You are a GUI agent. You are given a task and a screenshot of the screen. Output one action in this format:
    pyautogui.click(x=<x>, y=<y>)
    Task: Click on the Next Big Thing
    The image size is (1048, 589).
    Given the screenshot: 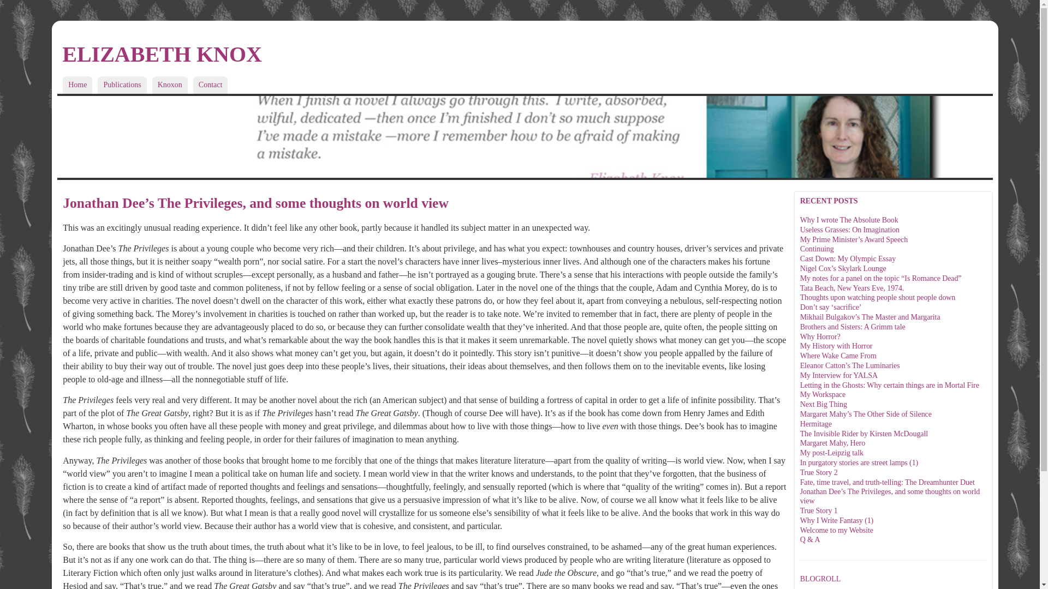 What is the action you would take?
    pyautogui.click(x=823, y=405)
    